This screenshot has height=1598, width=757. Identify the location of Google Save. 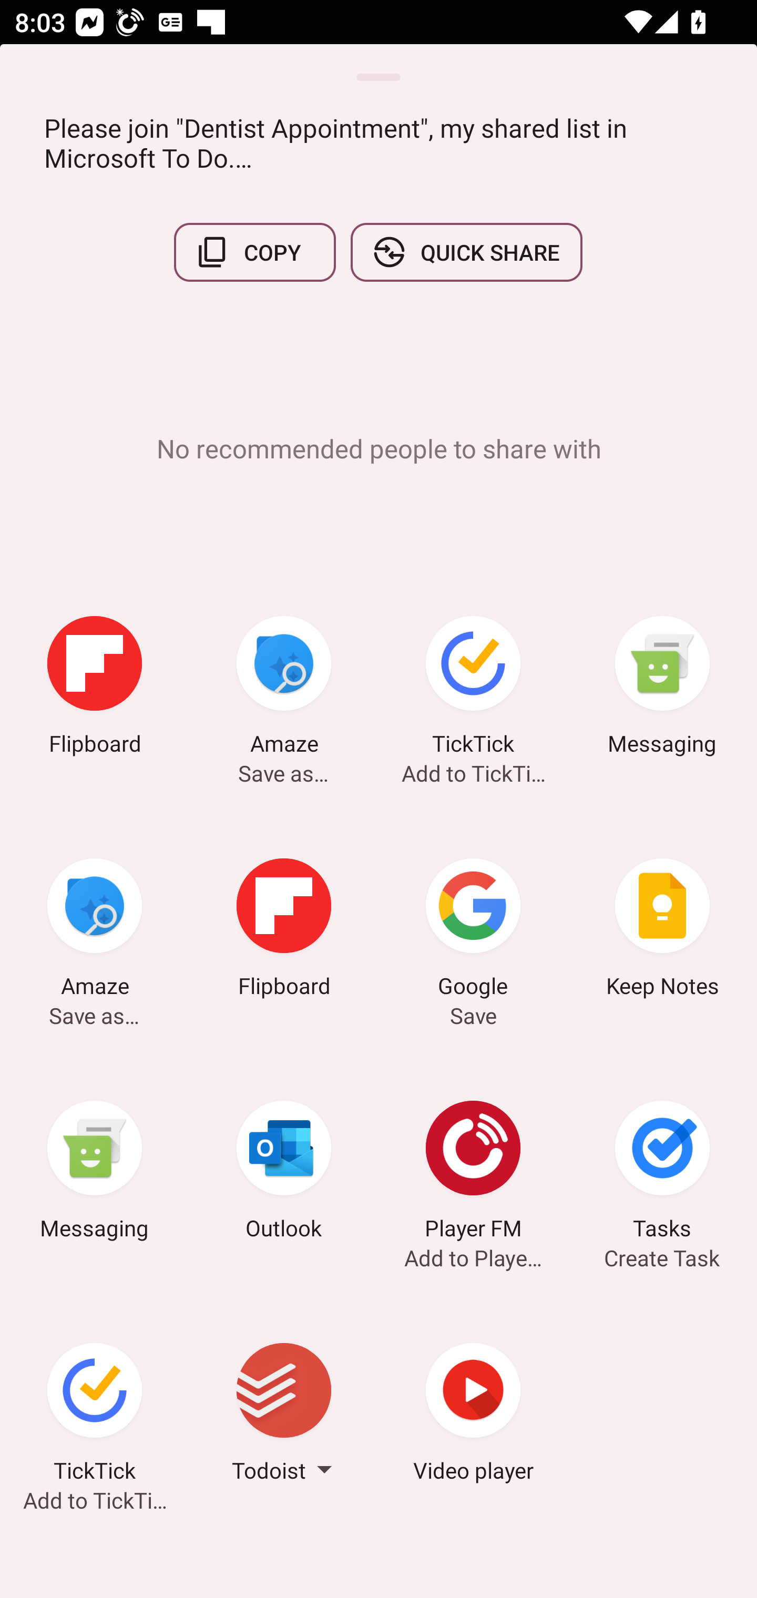
(473, 931).